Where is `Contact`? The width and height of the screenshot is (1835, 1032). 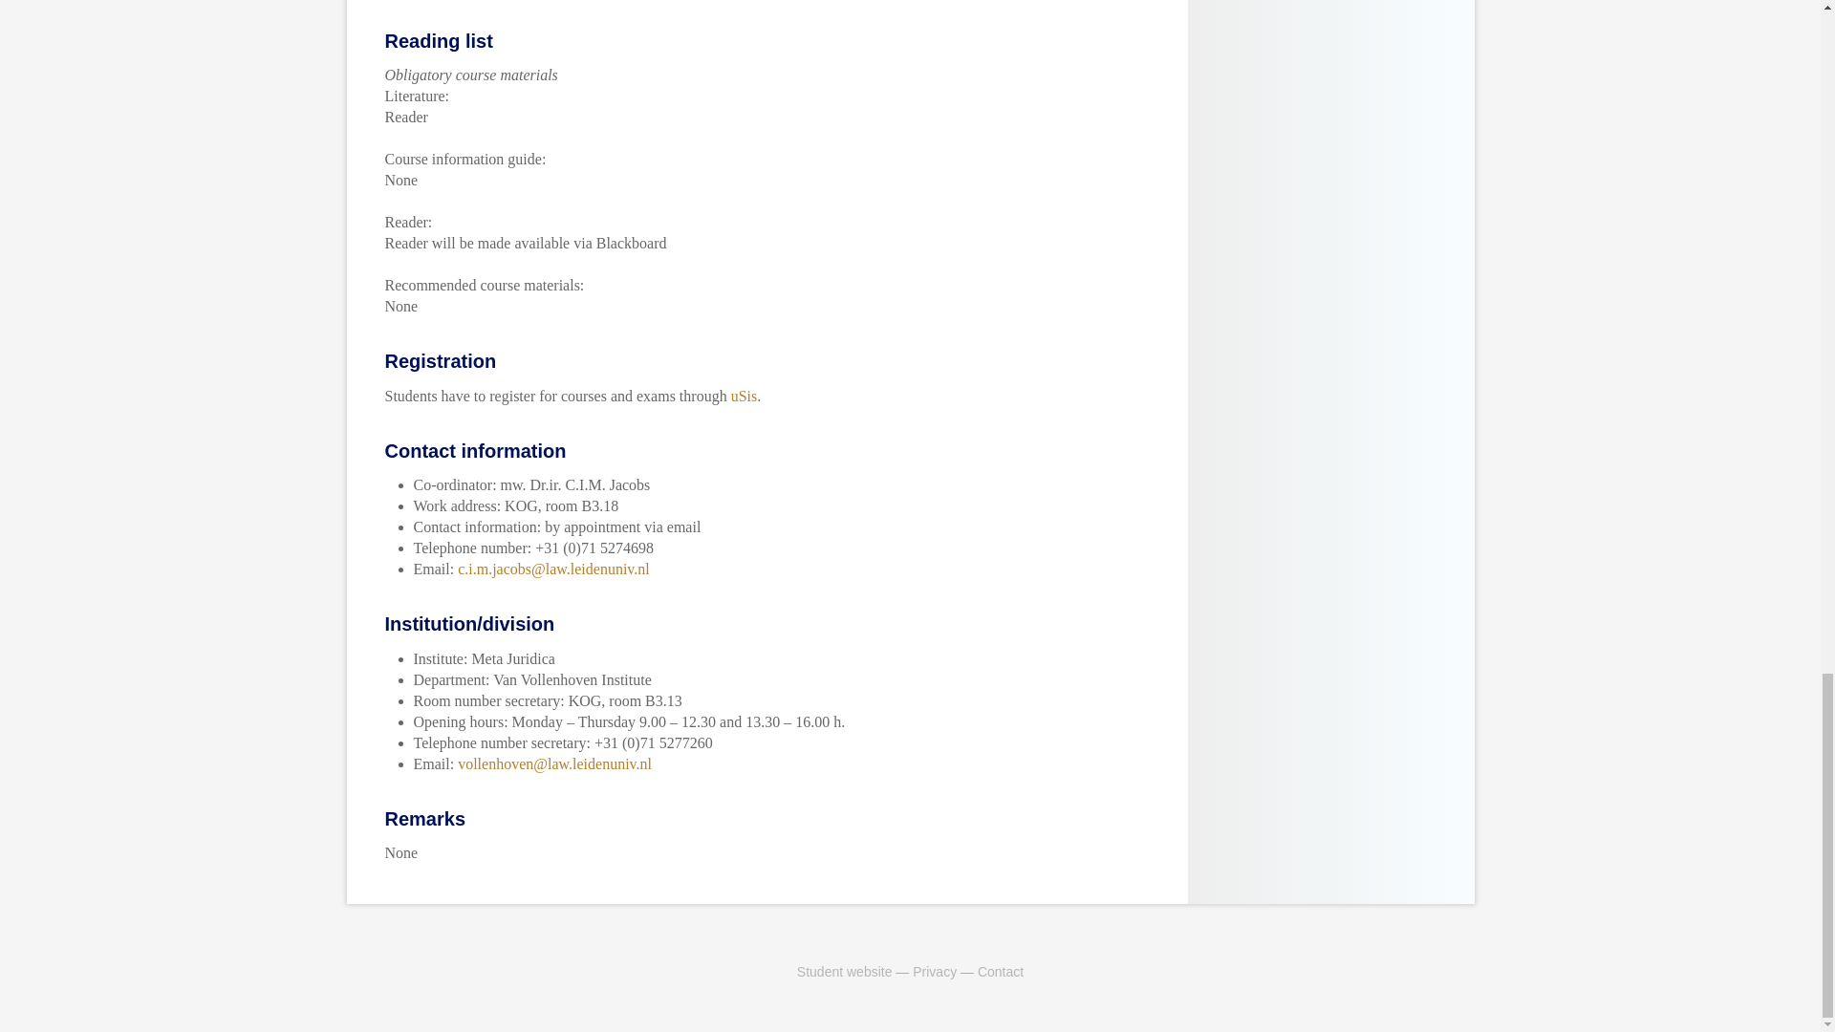
Contact is located at coordinates (1001, 971).